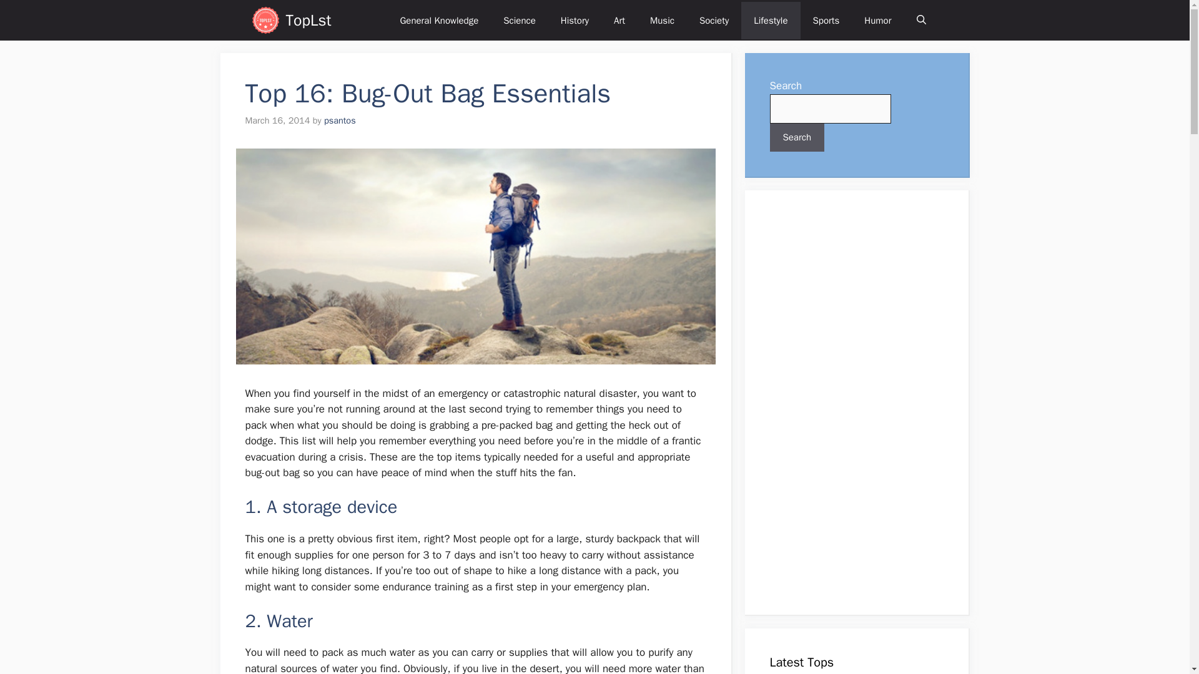 This screenshot has height=674, width=1199. What do you see at coordinates (877, 20) in the screenshot?
I see `Humor` at bounding box center [877, 20].